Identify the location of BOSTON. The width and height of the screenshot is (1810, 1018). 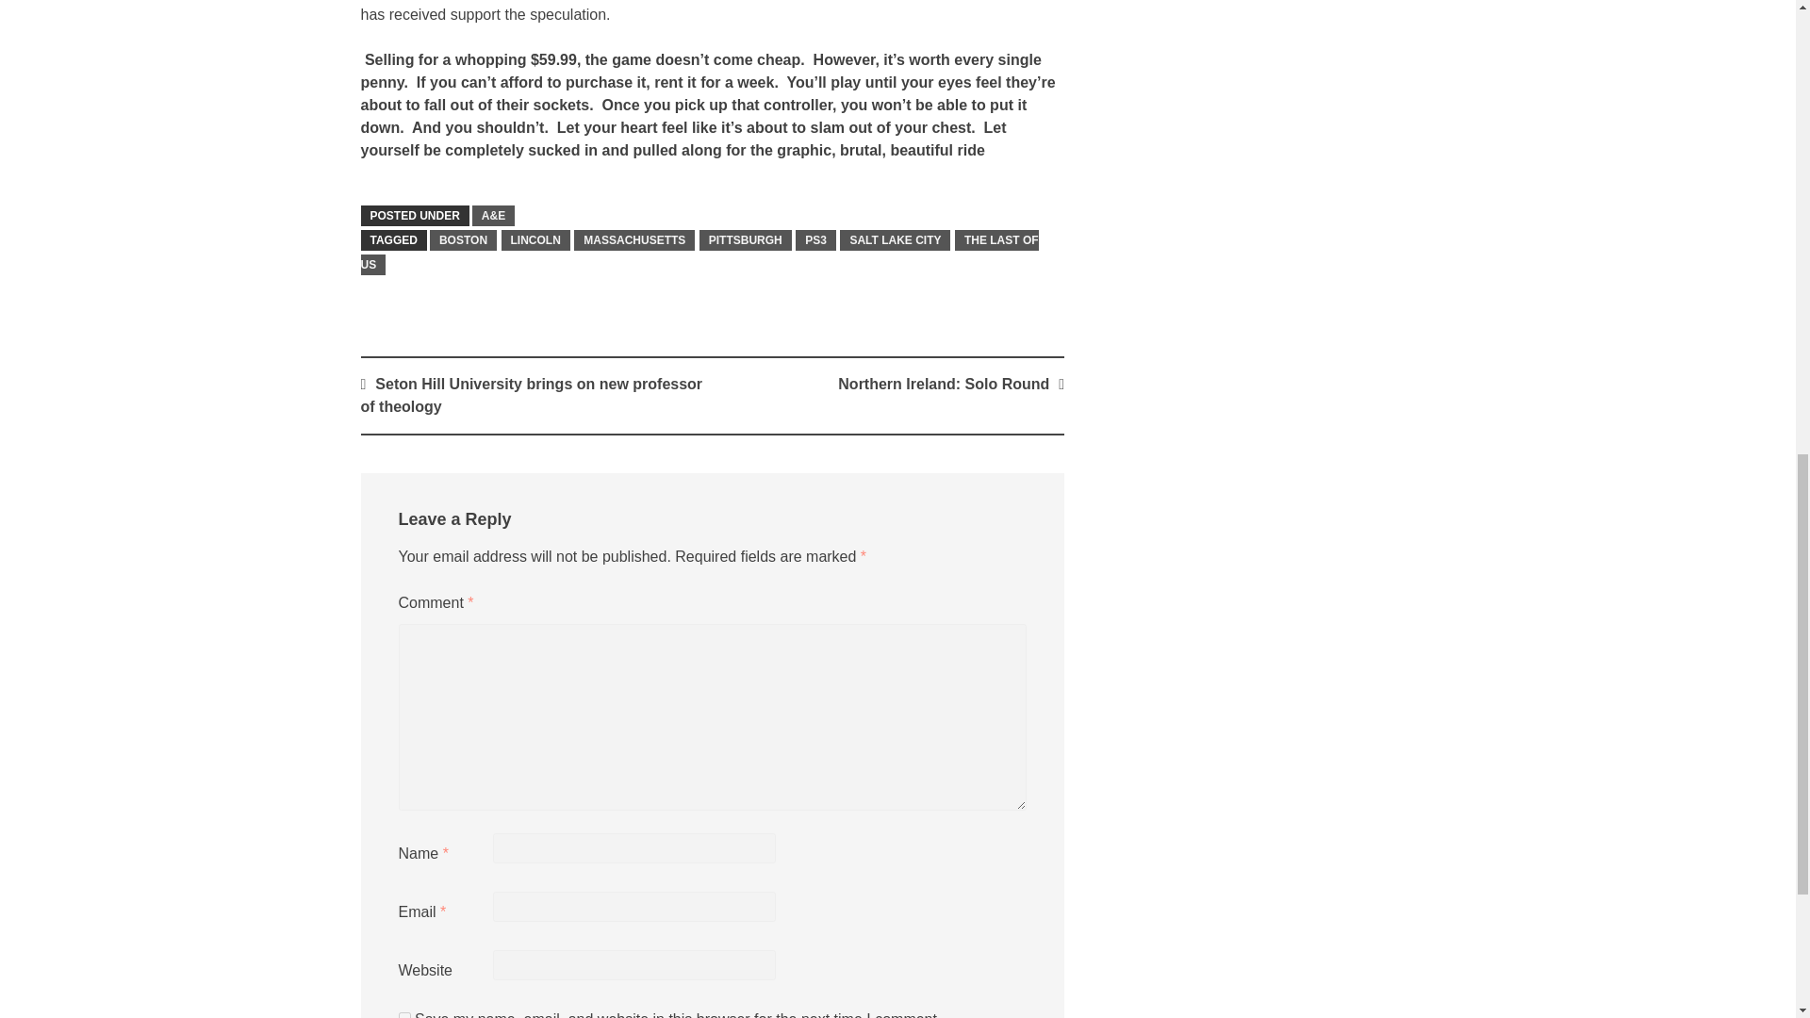
(463, 239).